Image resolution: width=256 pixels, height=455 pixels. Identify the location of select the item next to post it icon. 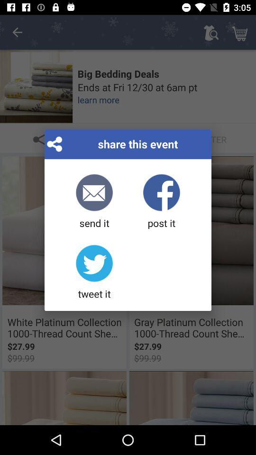
(94, 202).